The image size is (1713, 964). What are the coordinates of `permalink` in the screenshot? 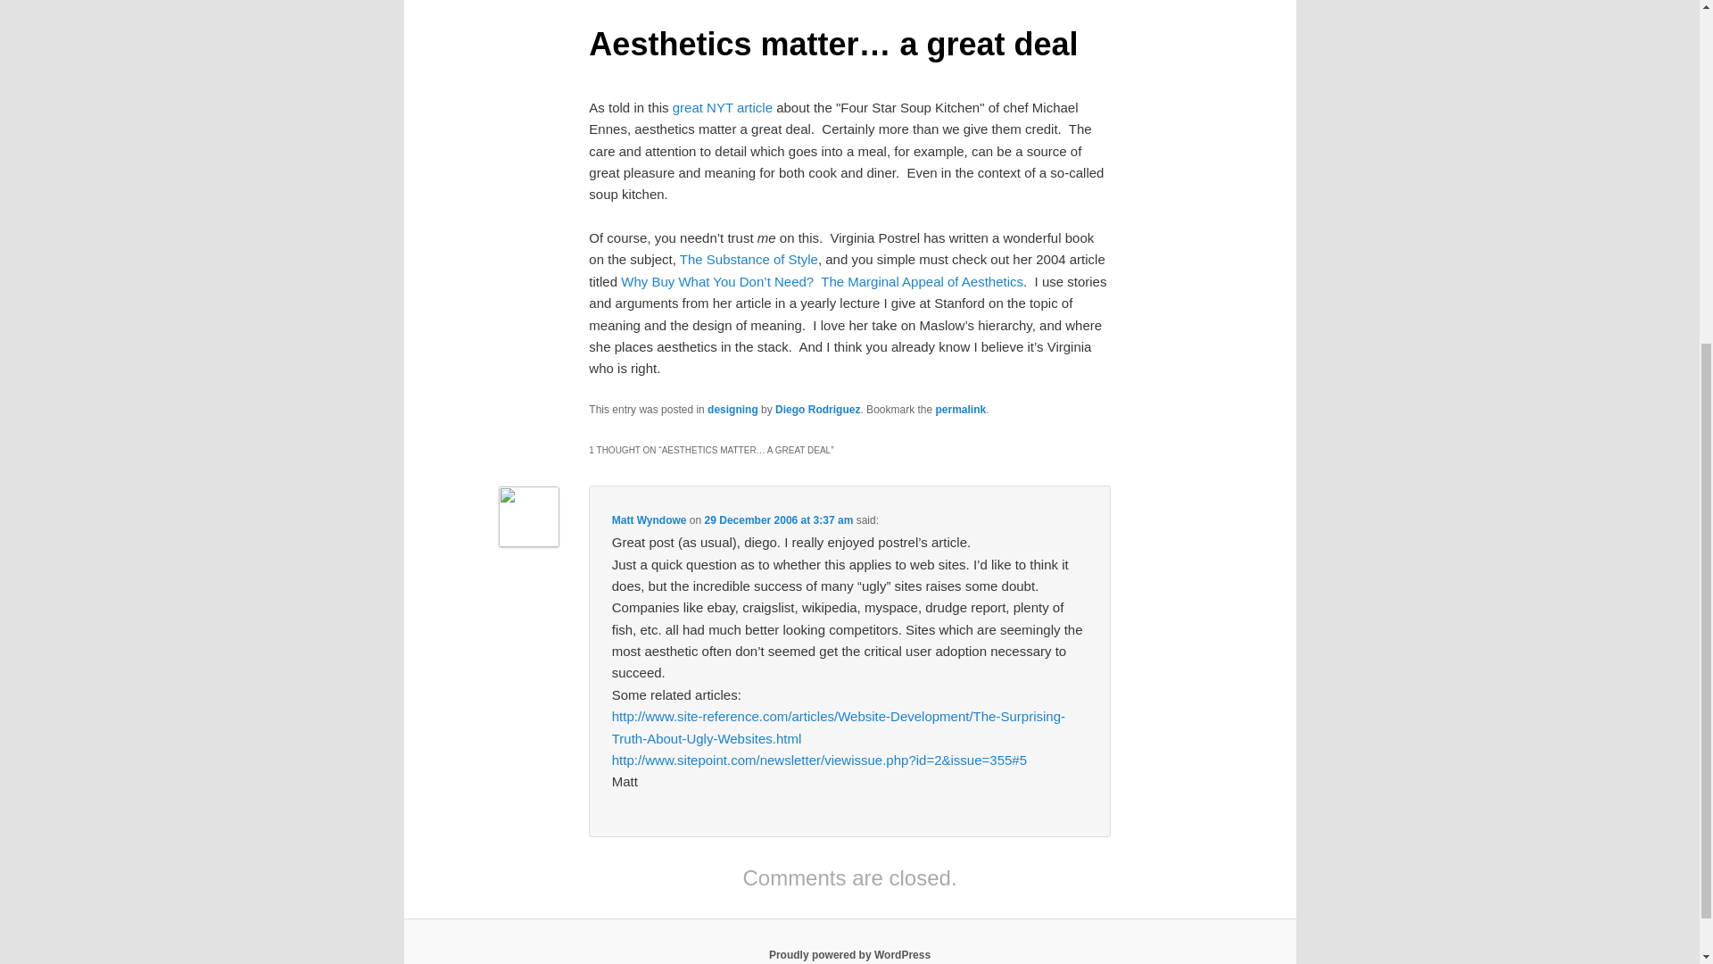 It's located at (960, 409).